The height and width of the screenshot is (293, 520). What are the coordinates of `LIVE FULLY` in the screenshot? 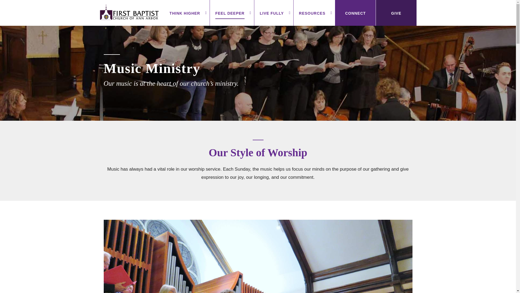 It's located at (274, 13).